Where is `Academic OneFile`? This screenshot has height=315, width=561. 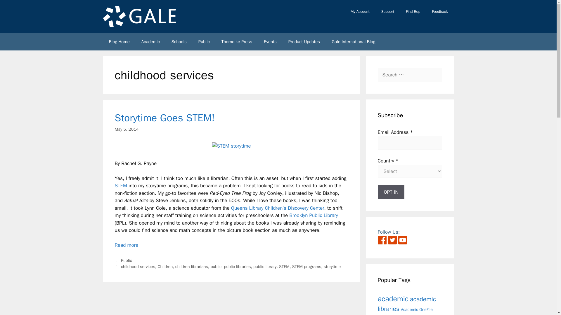
Academic OneFile is located at coordinates (417, 309).